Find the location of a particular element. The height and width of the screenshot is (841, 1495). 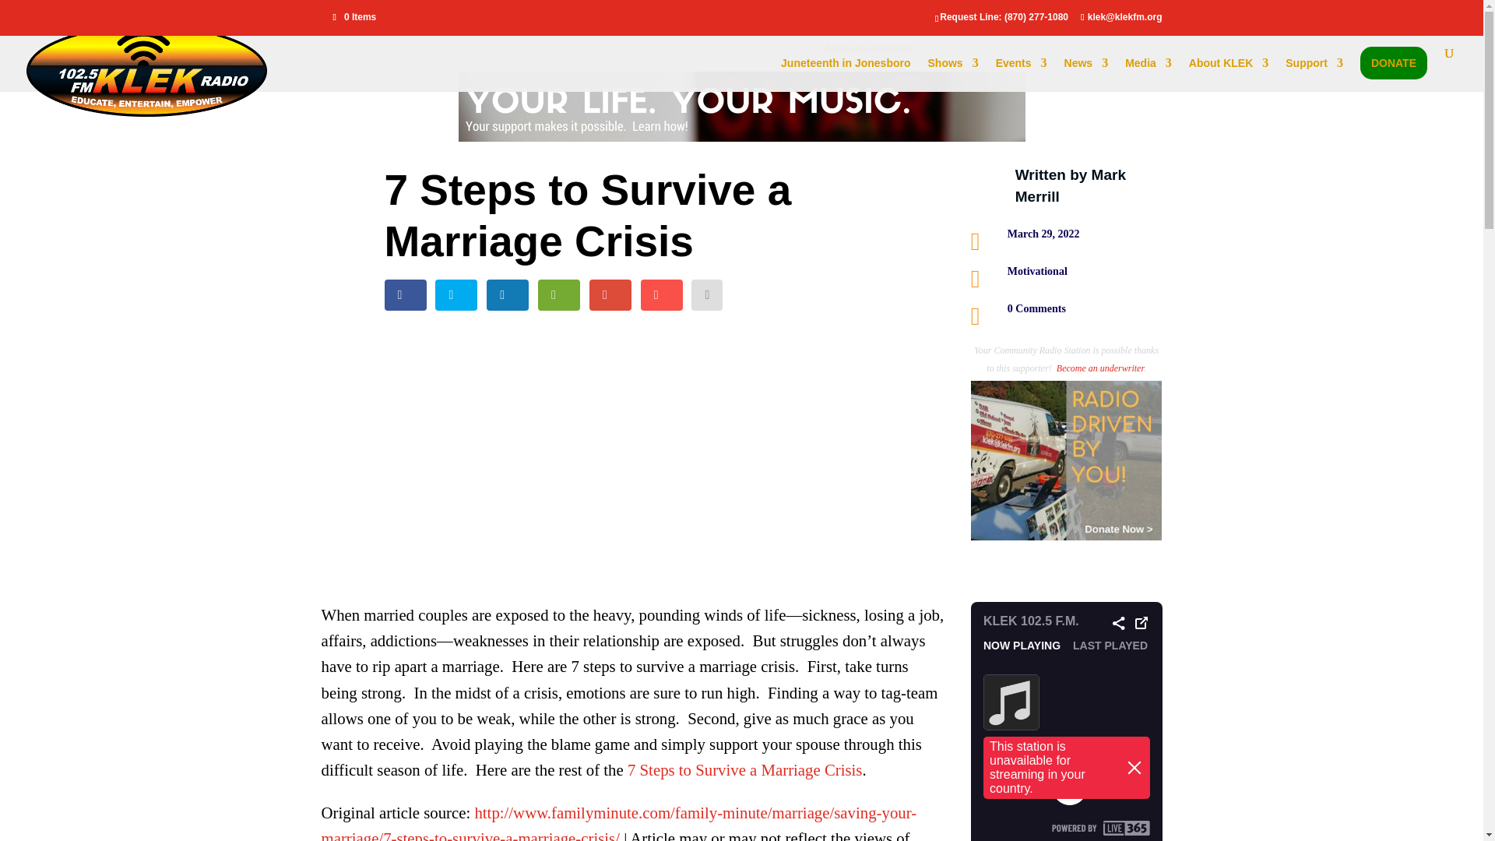

Media is located at coordinates (1149, 75).